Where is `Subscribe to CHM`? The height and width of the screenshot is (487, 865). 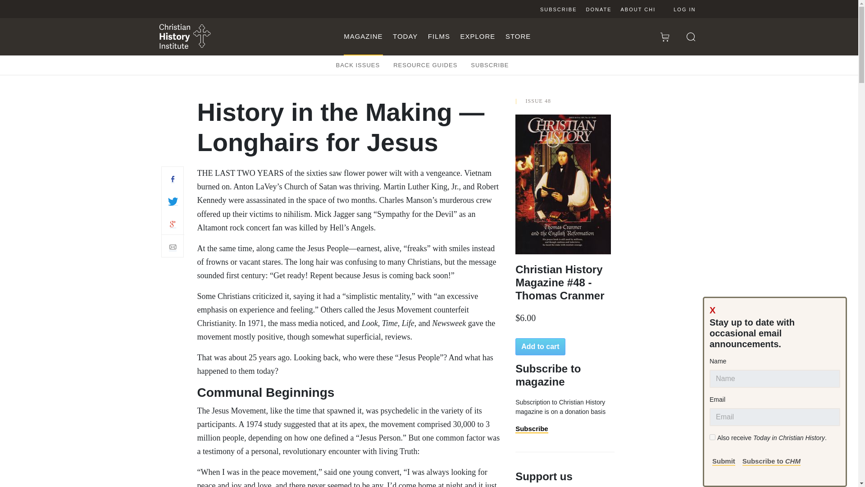
Subscribe to CHM is located at coordinates (771, 461).